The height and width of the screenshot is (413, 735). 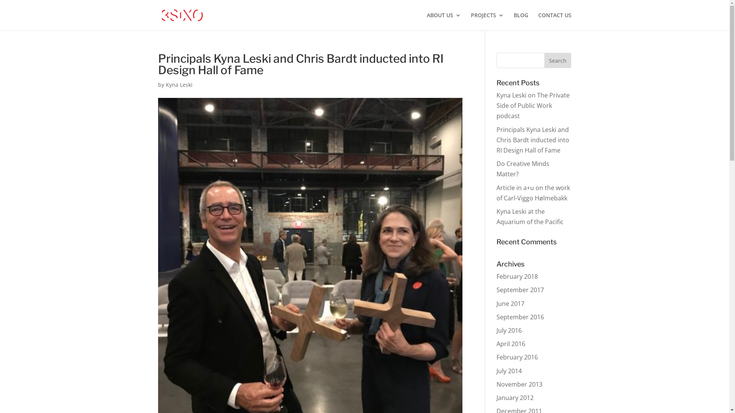 What do you see at coordinates (515, 398) in the screenshot?
I see `January 2012` at bounding box center [515, 398].